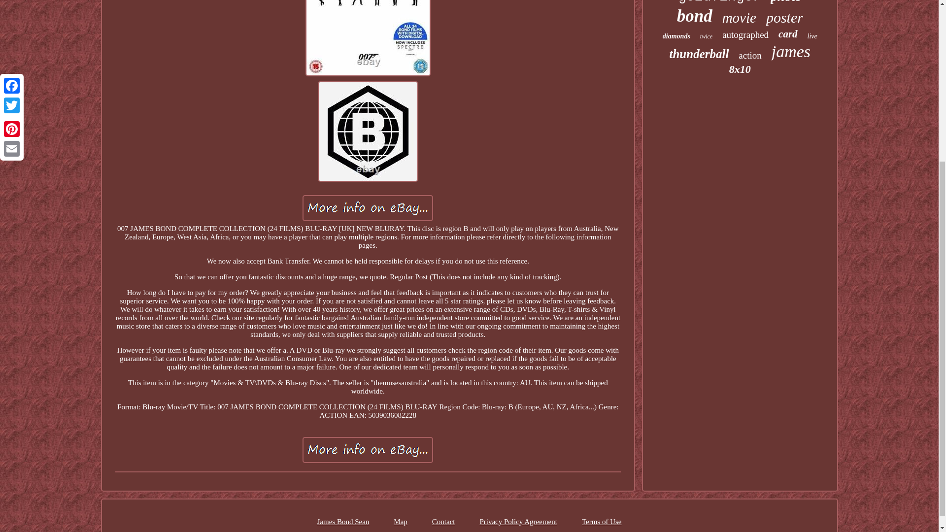  I want to click on movie, so click(739, 18).